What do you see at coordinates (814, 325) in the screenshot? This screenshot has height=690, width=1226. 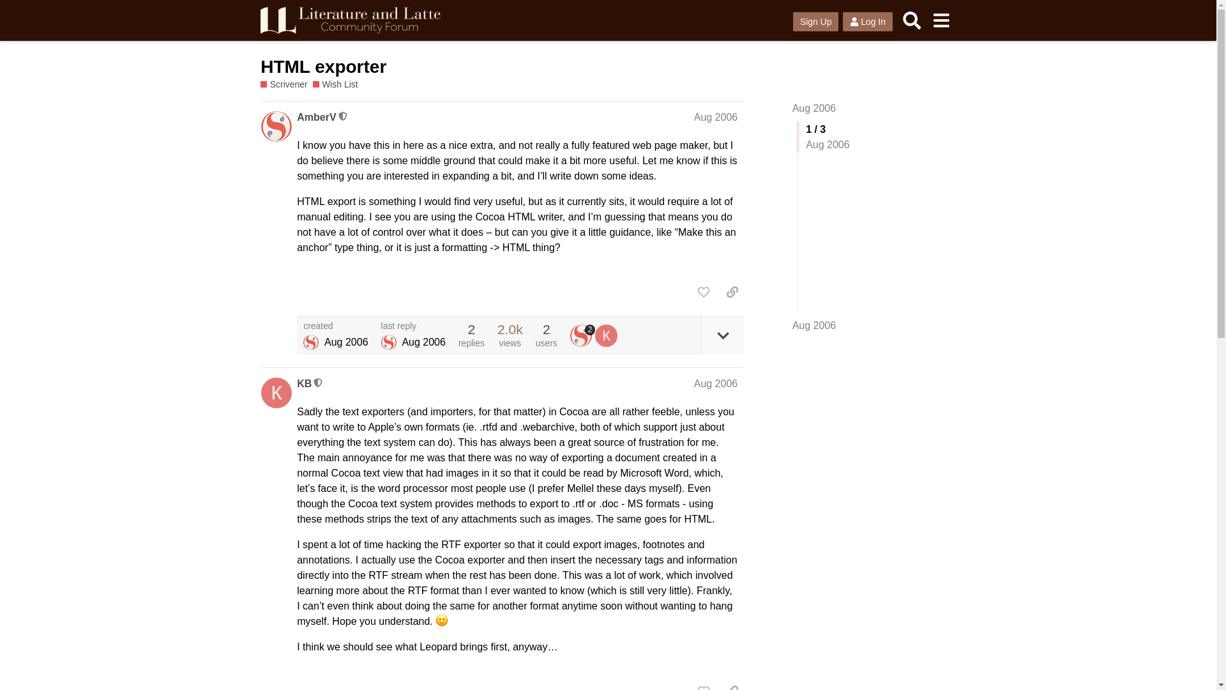 I see `Aug 2006` at bounding box center [814, 325].